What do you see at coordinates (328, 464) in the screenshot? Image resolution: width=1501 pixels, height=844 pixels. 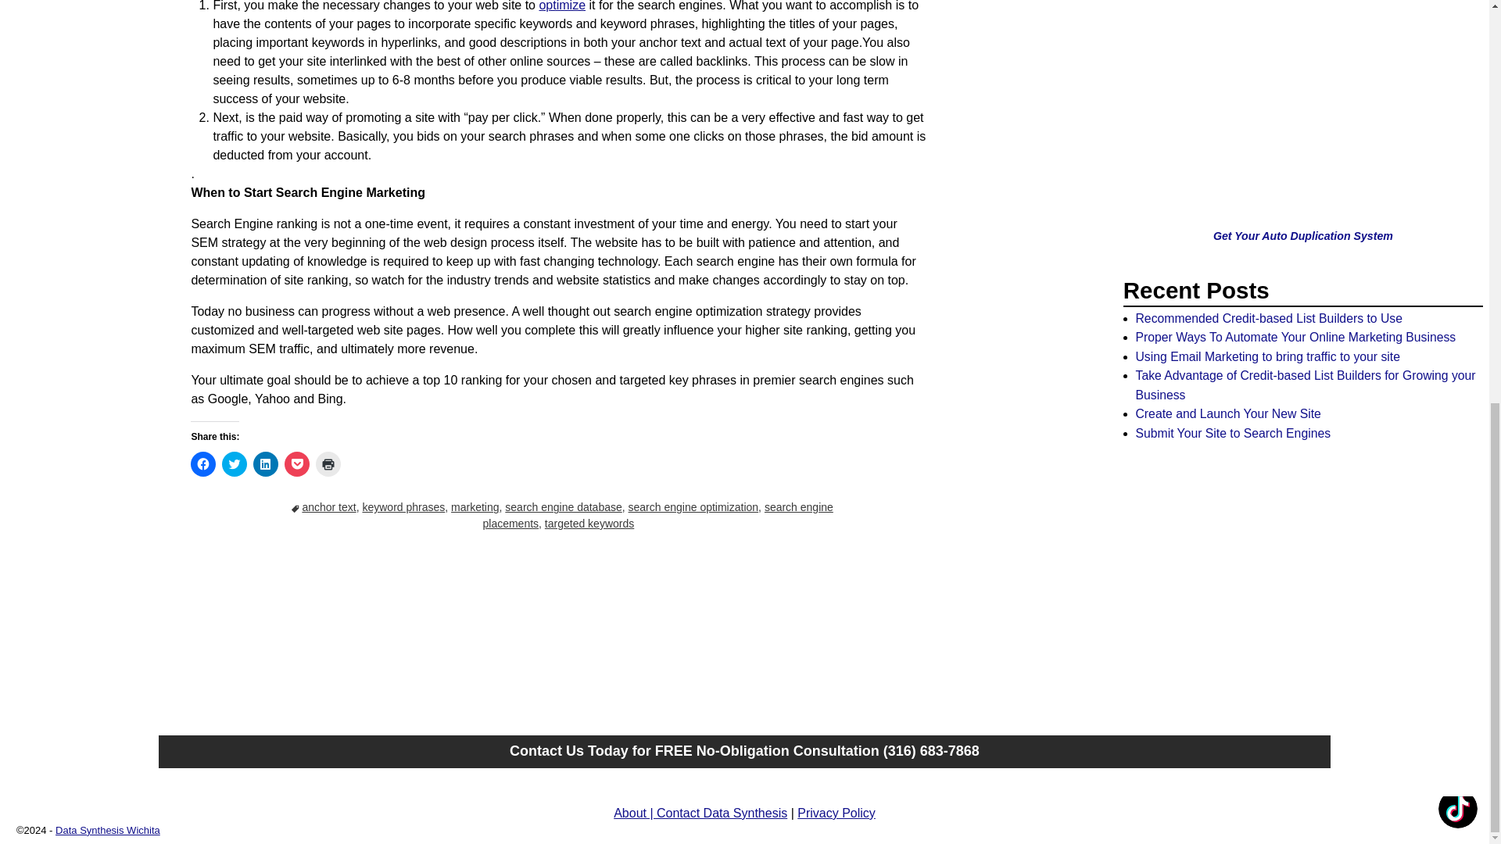 I see `Click to print` at bounding box center [328, 464].